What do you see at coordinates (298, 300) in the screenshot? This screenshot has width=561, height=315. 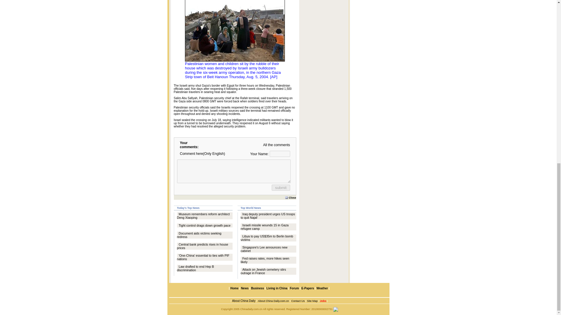 I see `Contact Us` at bounding box center [298, 300].